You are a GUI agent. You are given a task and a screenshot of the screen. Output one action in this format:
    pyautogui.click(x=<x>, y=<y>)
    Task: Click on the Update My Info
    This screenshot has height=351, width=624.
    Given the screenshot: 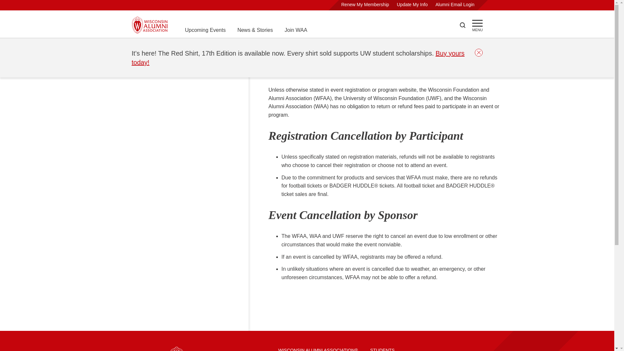 What is the action you would take?
    pyautogui.click(x=412, y=5)
    